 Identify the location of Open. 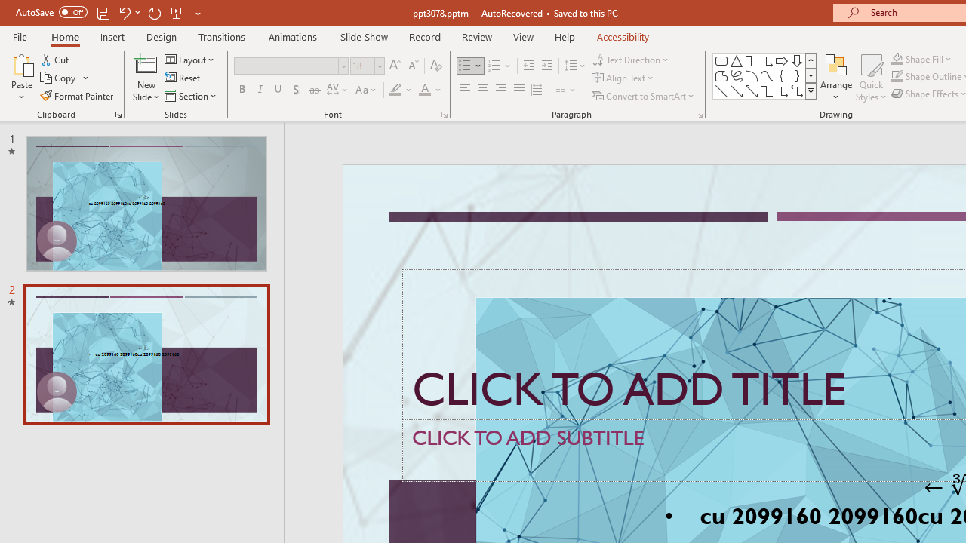
(379, 66).